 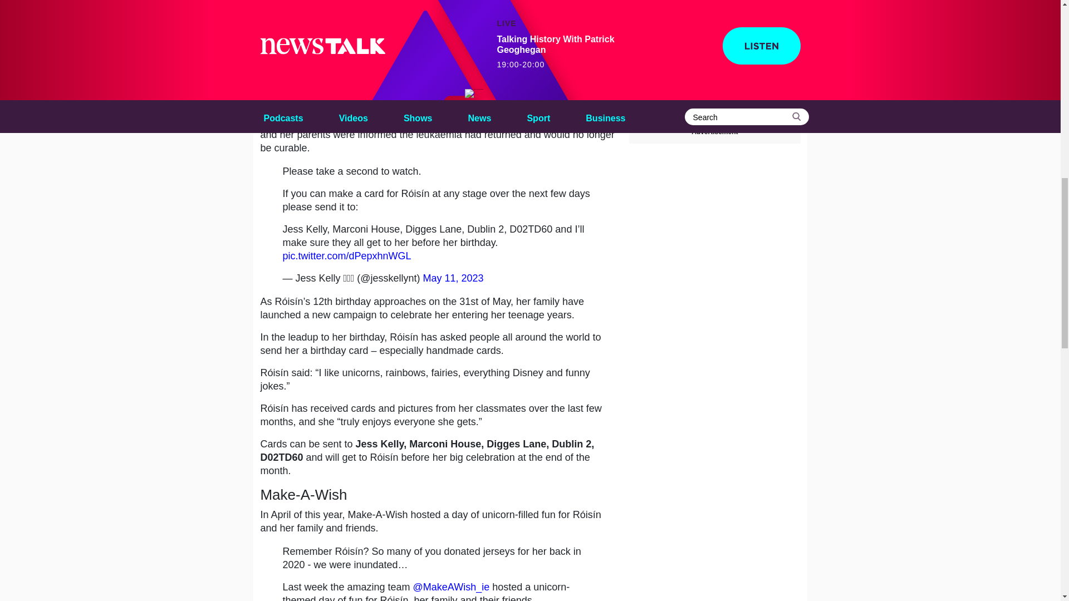 I want to click on Jess Kelly put out the call on social media, so click(x=428, y=66).